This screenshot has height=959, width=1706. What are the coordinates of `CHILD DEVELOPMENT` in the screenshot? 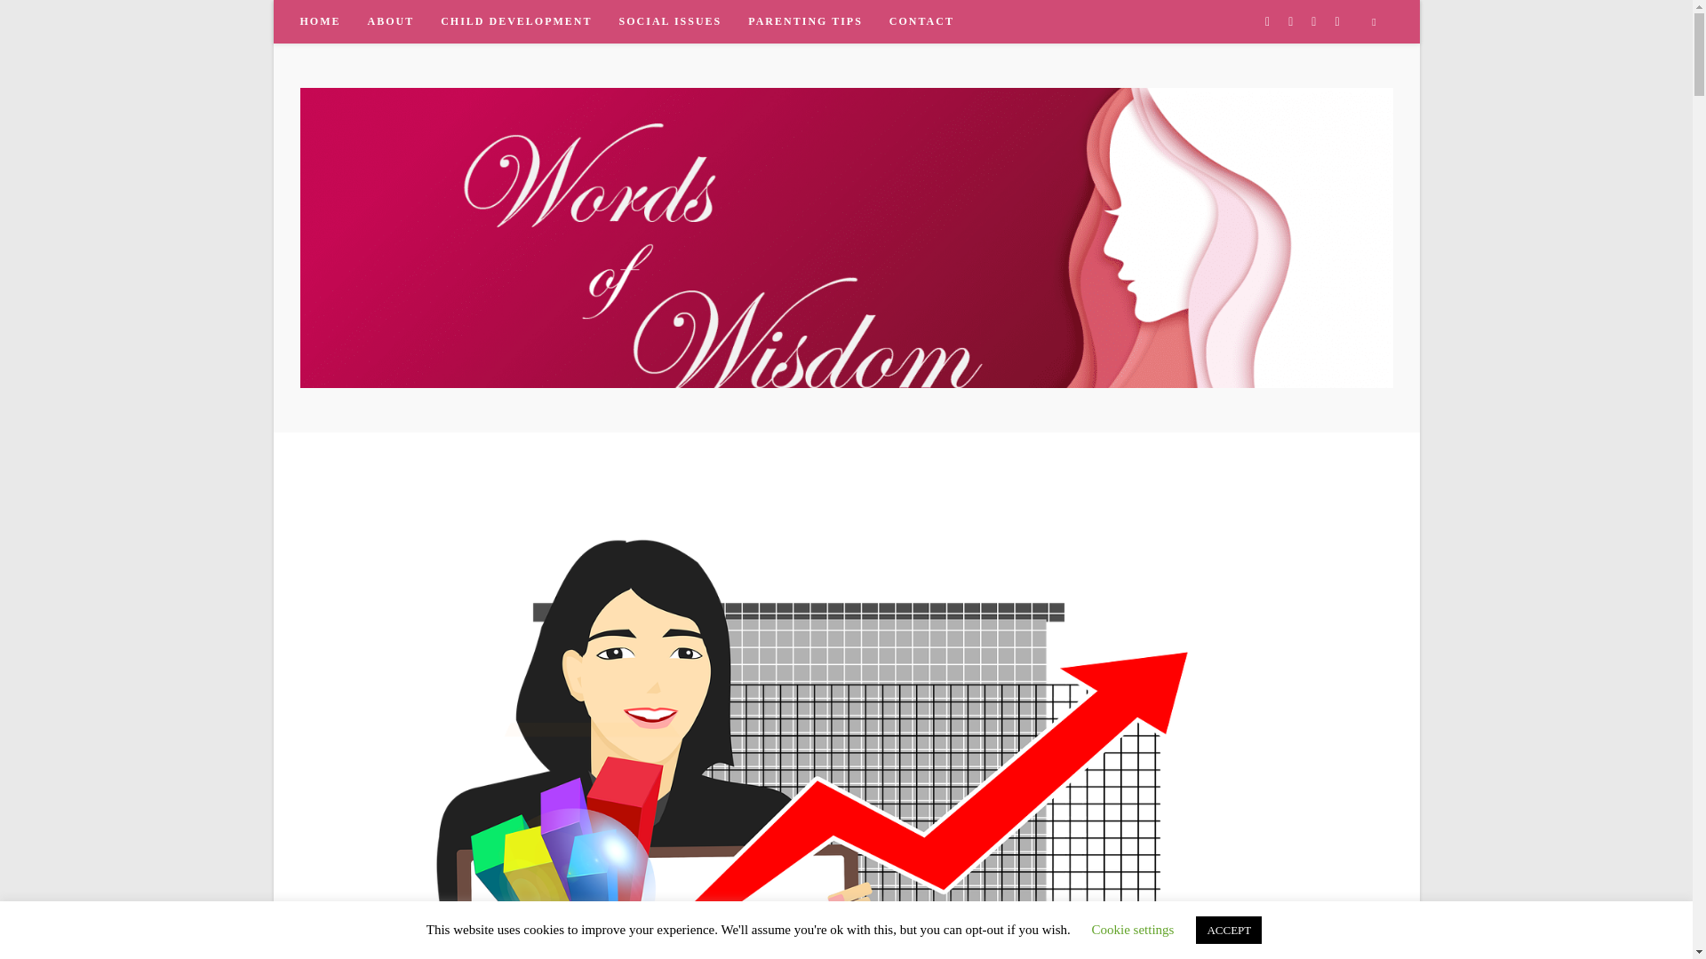 It's located at (516, 21).